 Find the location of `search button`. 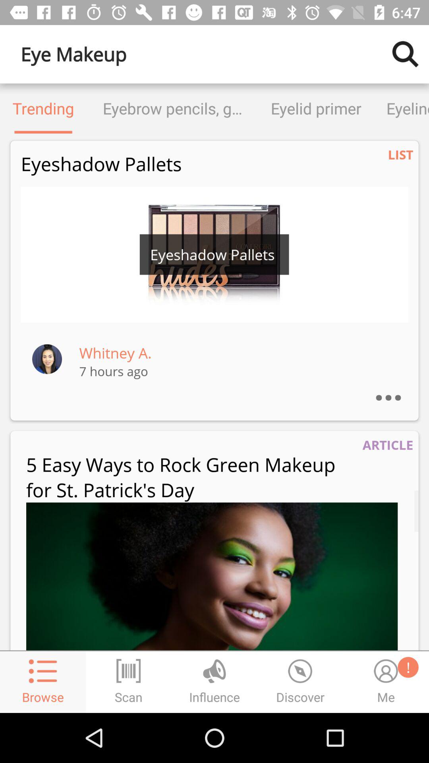

search button is located at coordinates (405, 54).